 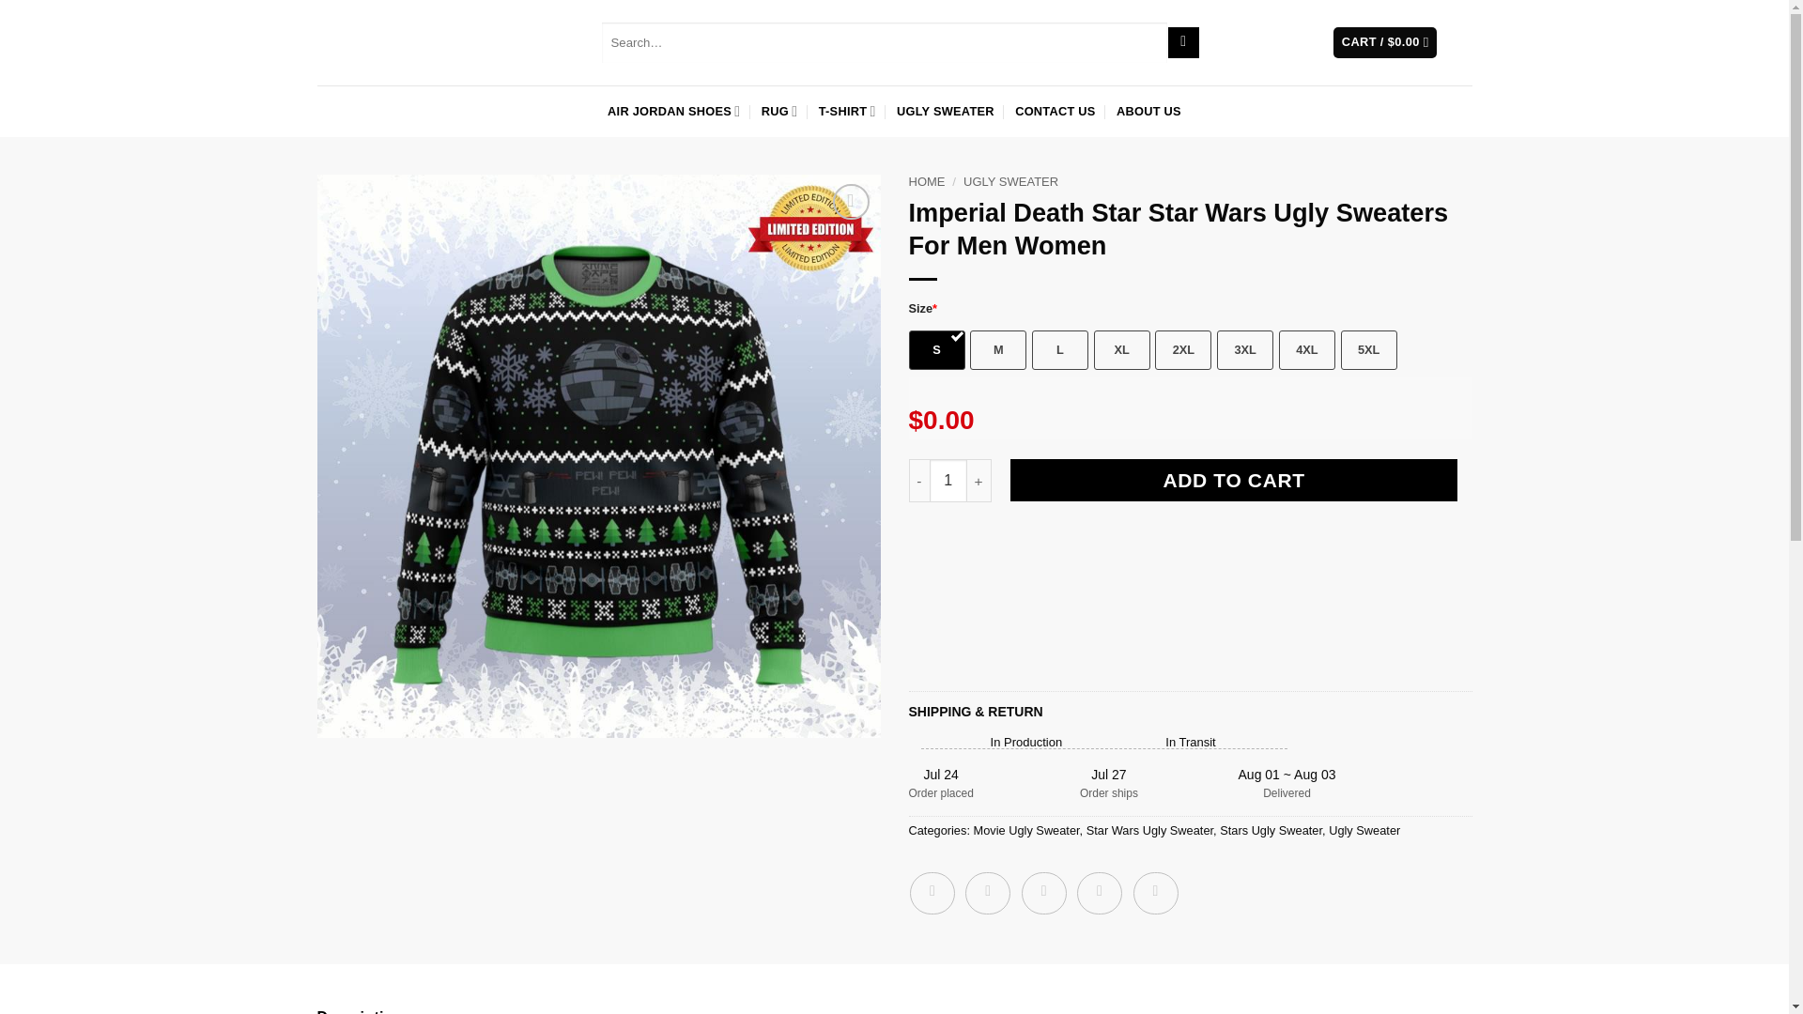 What do you see at coordinates (1059, 350) in the screenshot?
I see `L` at bounding box center [1059, 350].